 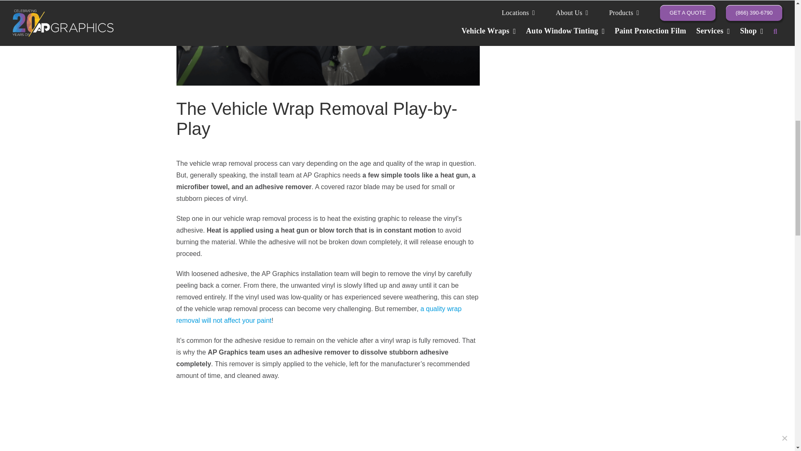 I want to click on vehicle-wrap-removal-how-it-works, so click(x=327, y=43).